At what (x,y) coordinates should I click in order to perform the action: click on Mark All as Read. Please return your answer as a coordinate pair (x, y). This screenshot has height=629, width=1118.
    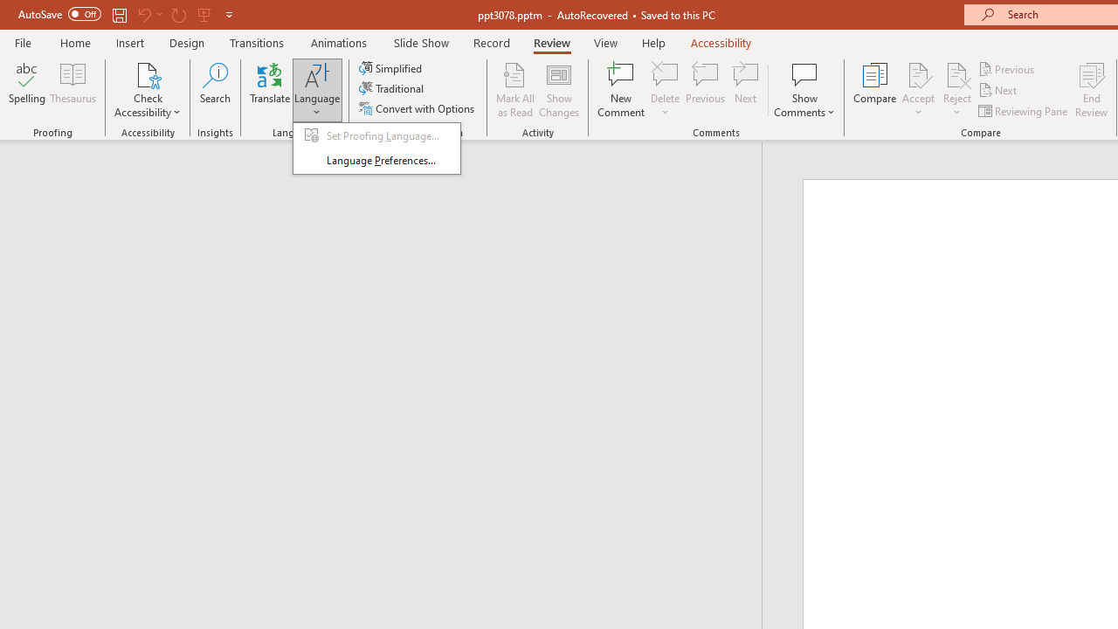
    Looking at the image, I should click on (515, 89).